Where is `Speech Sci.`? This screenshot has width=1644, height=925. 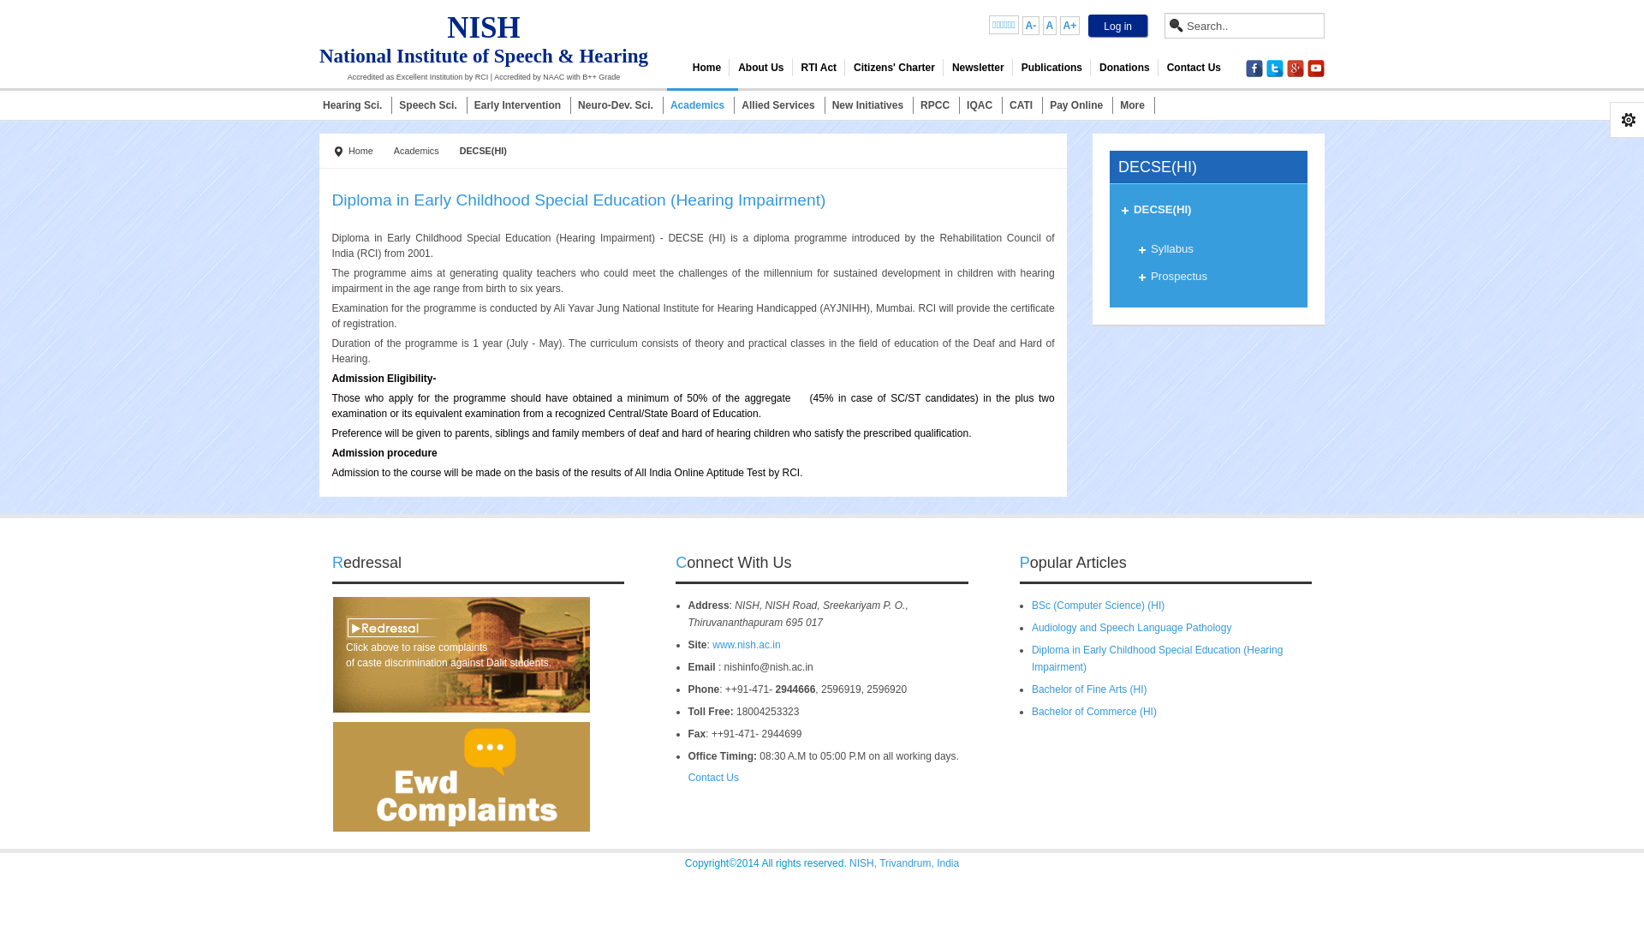
Speech Sci. is located at coordinates (433, 103).